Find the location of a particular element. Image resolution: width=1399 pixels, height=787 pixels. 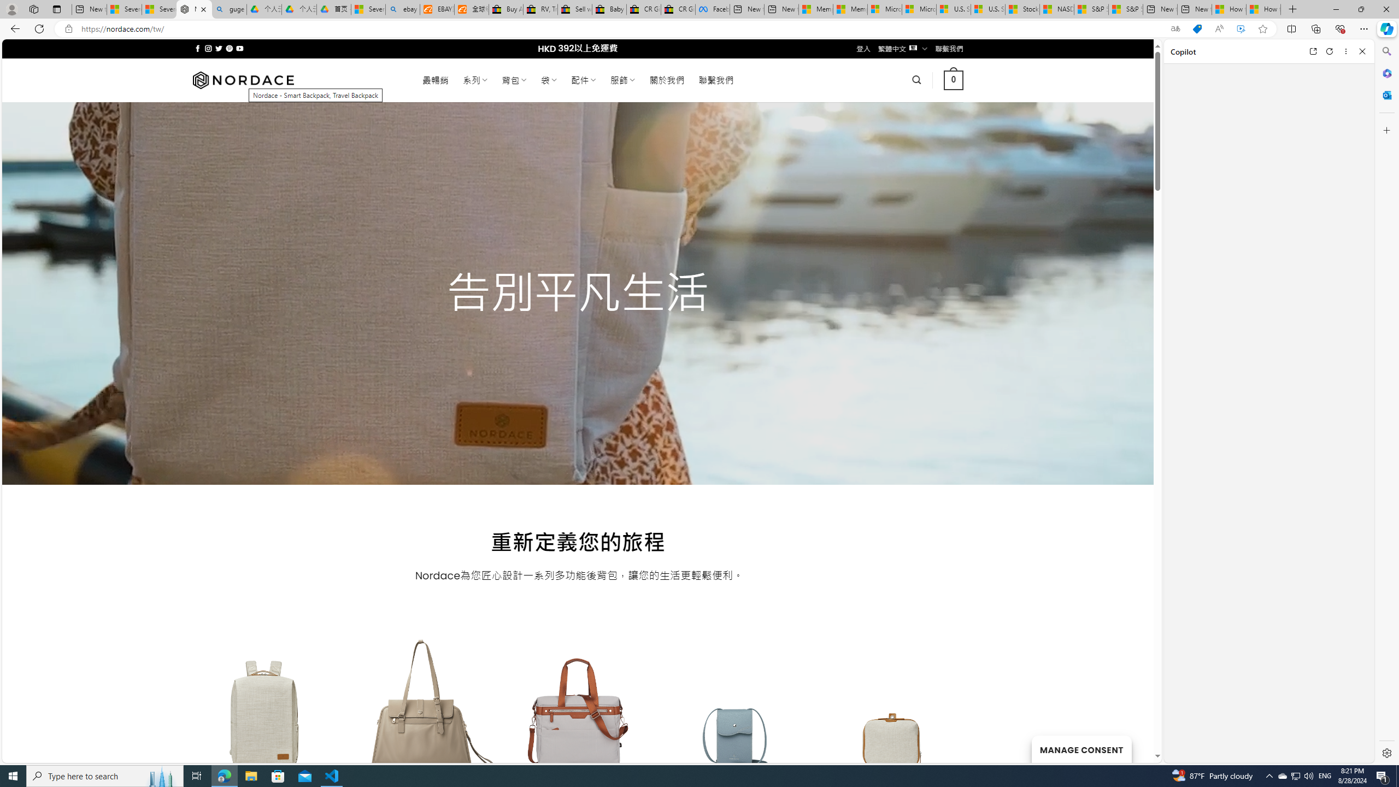

Follow on YouTube is located at coordinates (239, 48).